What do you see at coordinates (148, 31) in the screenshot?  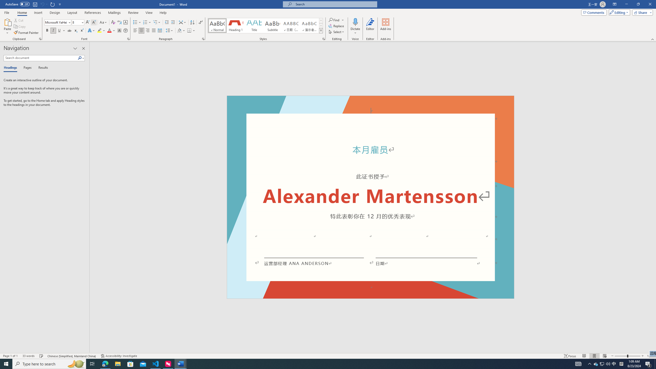 I see `Align Right` at bounding box center [148, 31].